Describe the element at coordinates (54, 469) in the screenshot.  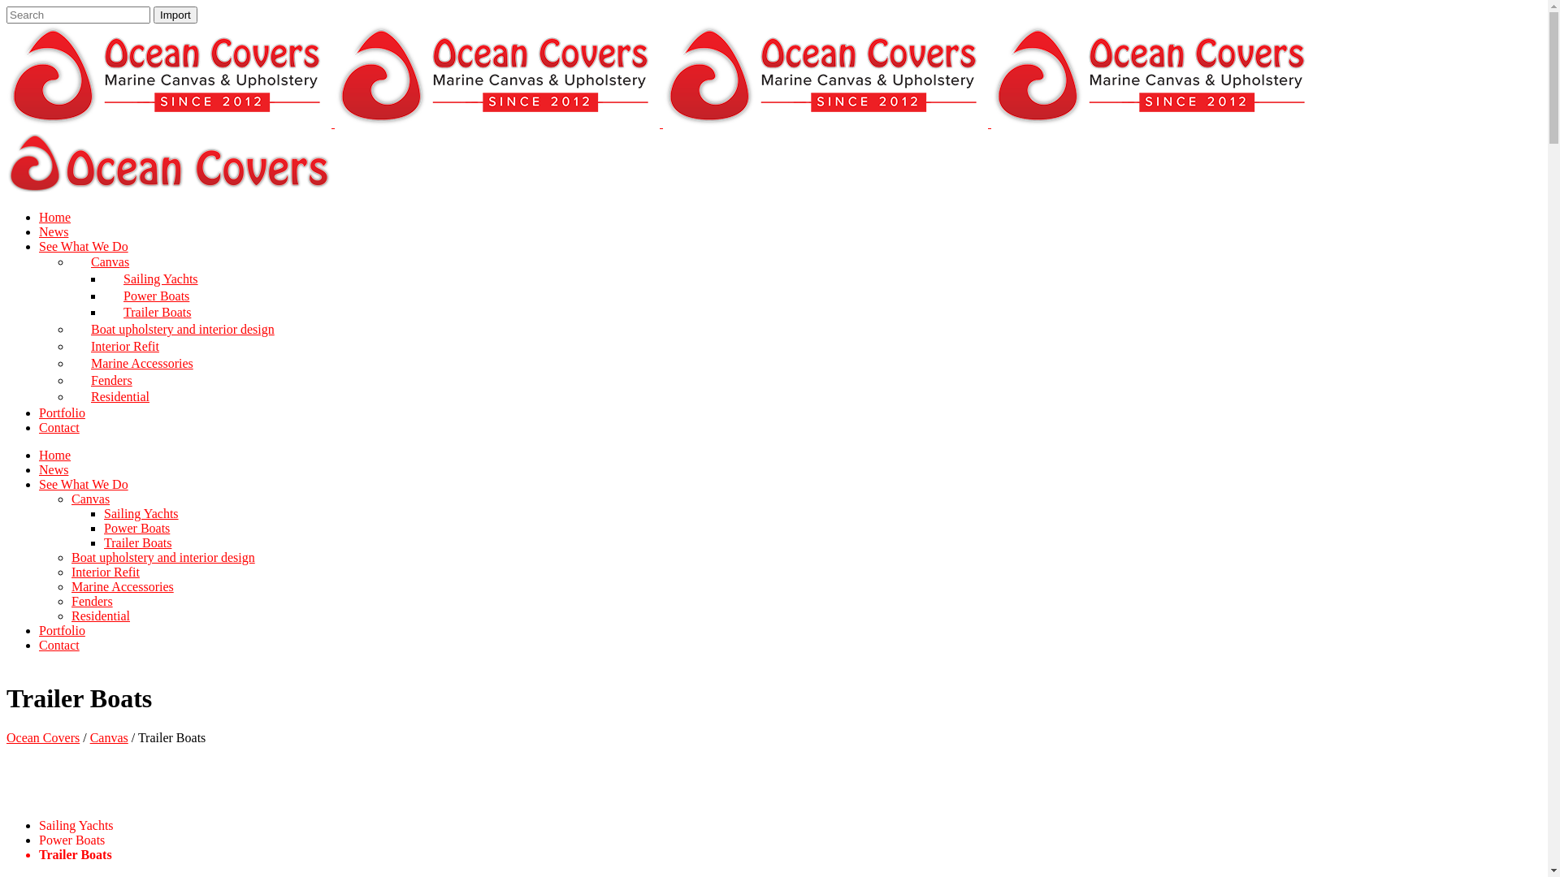
I see `News` at that location.